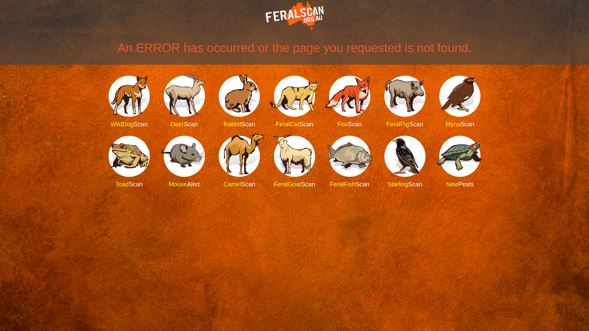 This screenshot has width=589, height=331. I want to click on DeerScan, so click(184, 102).